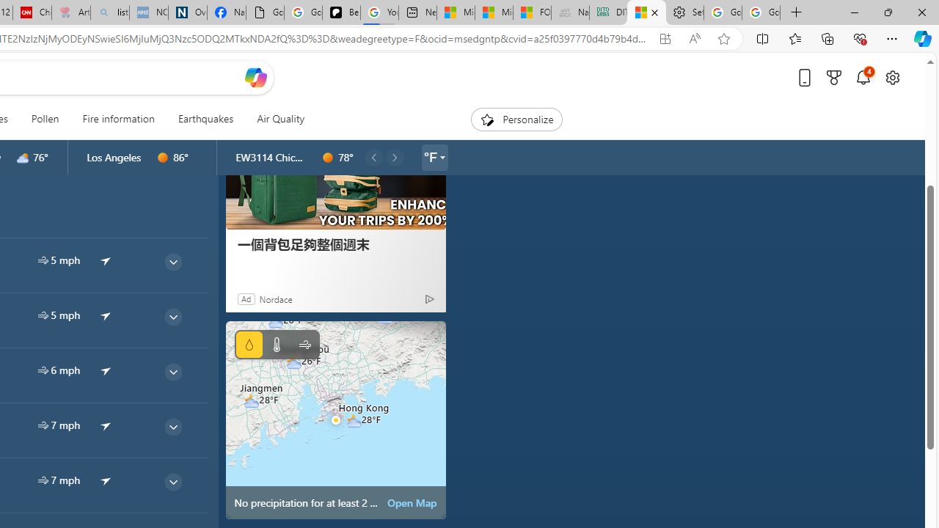  Describe the element at coordinates (304, 345) in the screenshot. I see `Wind` at that location.